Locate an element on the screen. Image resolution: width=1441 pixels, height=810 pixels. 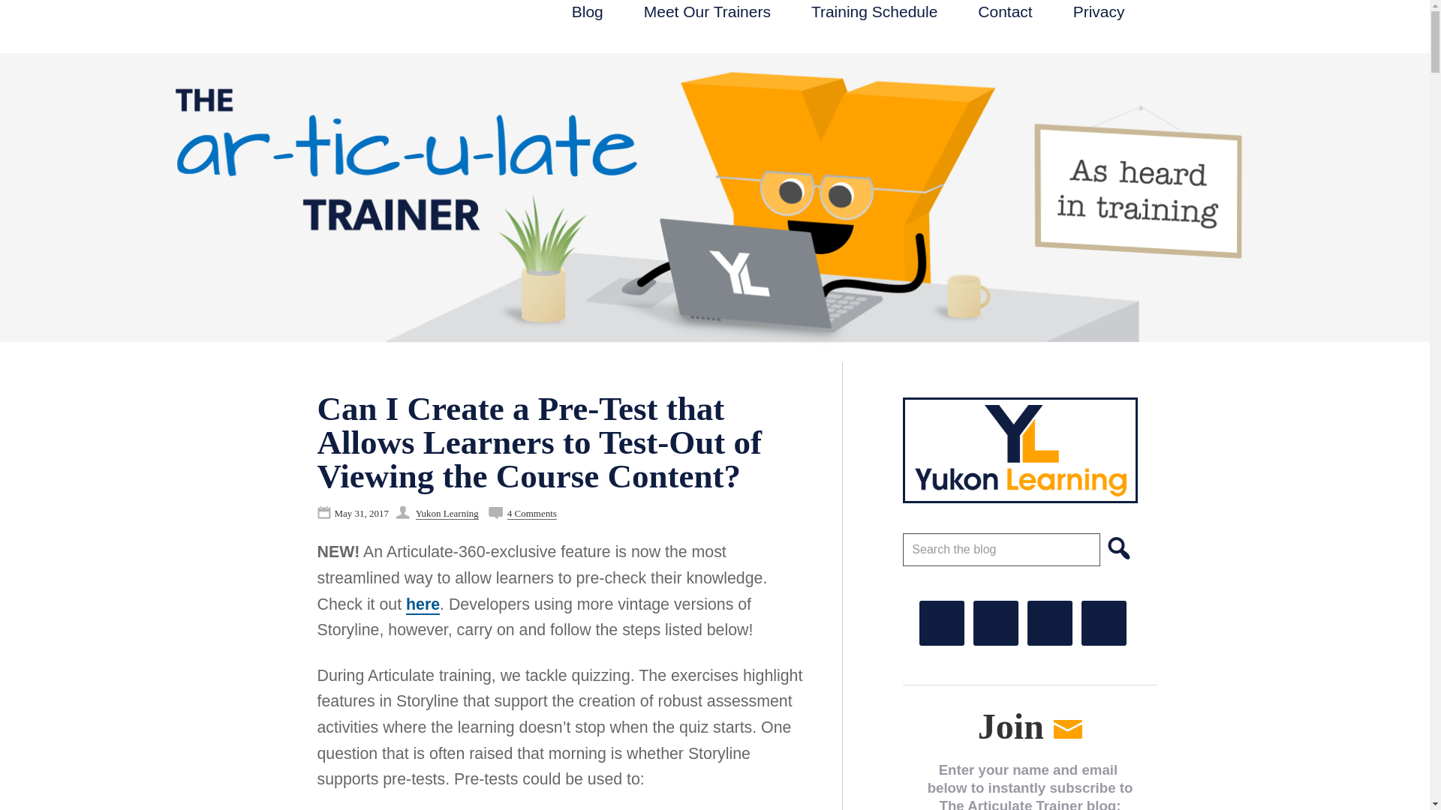
Training Schedule is located at coordinates (875, 12).